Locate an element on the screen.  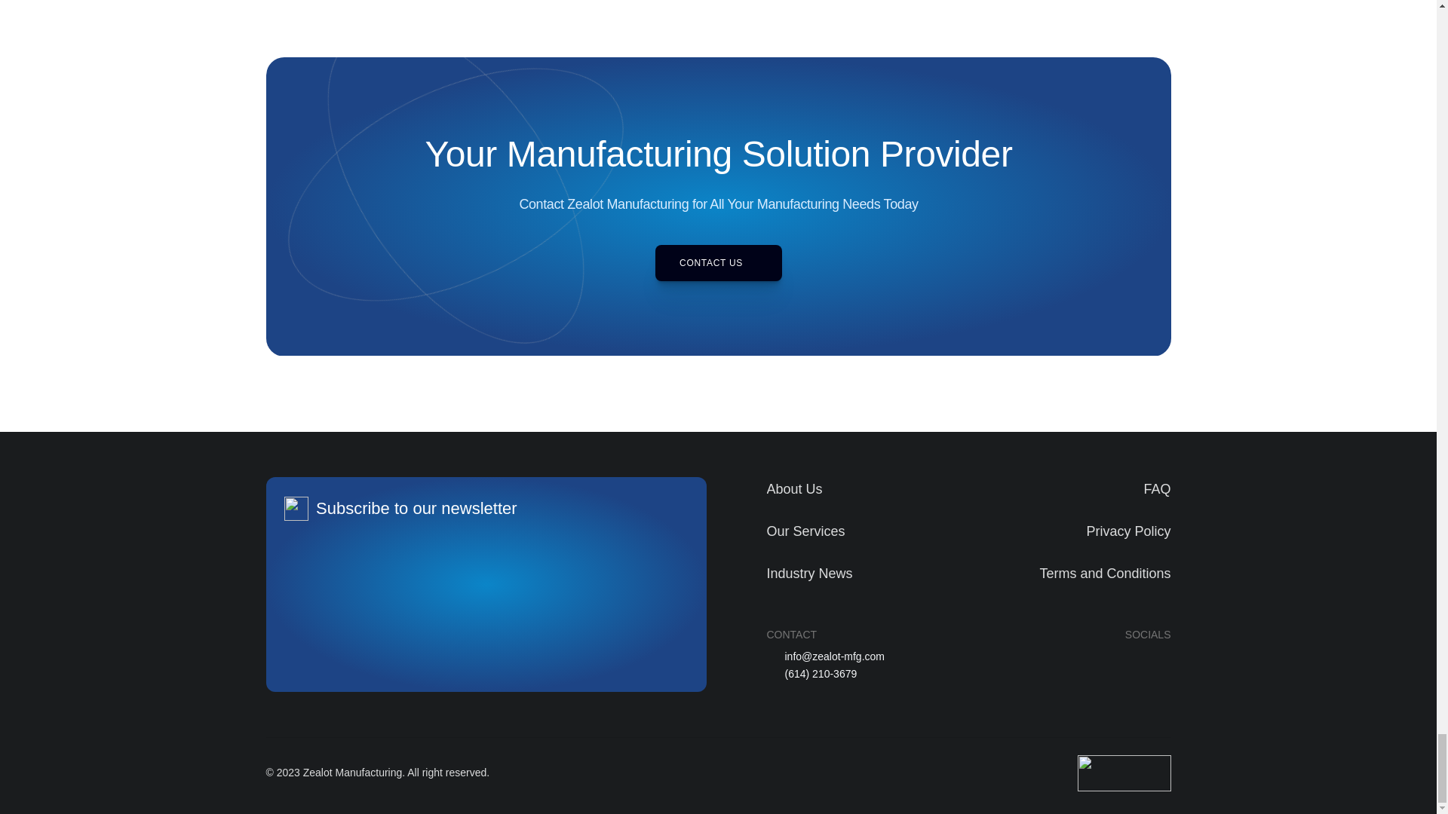
About Us is located at coordinates (793, 488).